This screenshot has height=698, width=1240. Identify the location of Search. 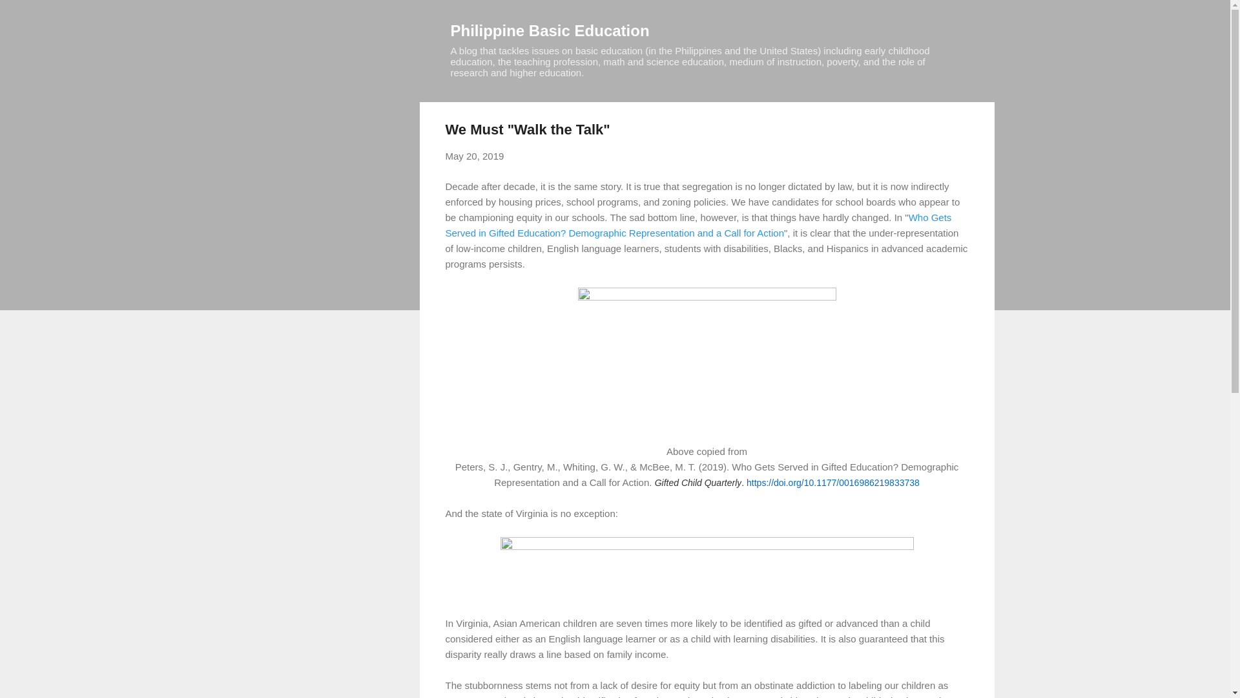
(25, 16).